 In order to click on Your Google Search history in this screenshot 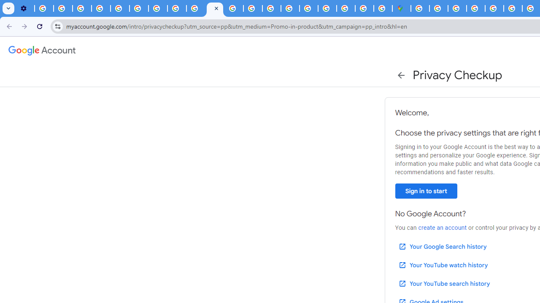, I will do `click(442, 247)`.